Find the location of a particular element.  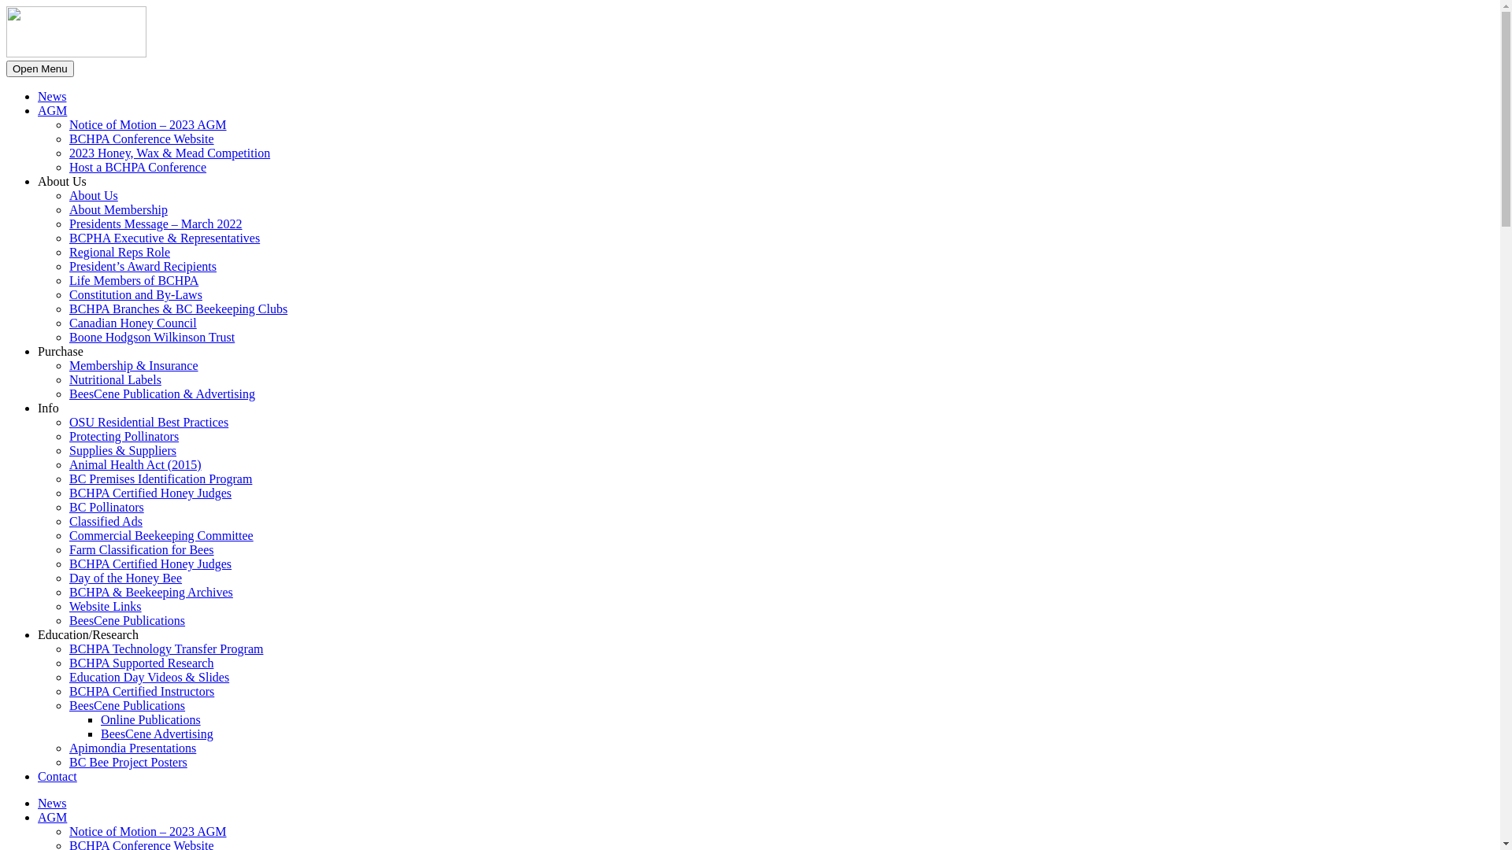

BCHPA Certified Instructors is located at coordinates (142, 691).